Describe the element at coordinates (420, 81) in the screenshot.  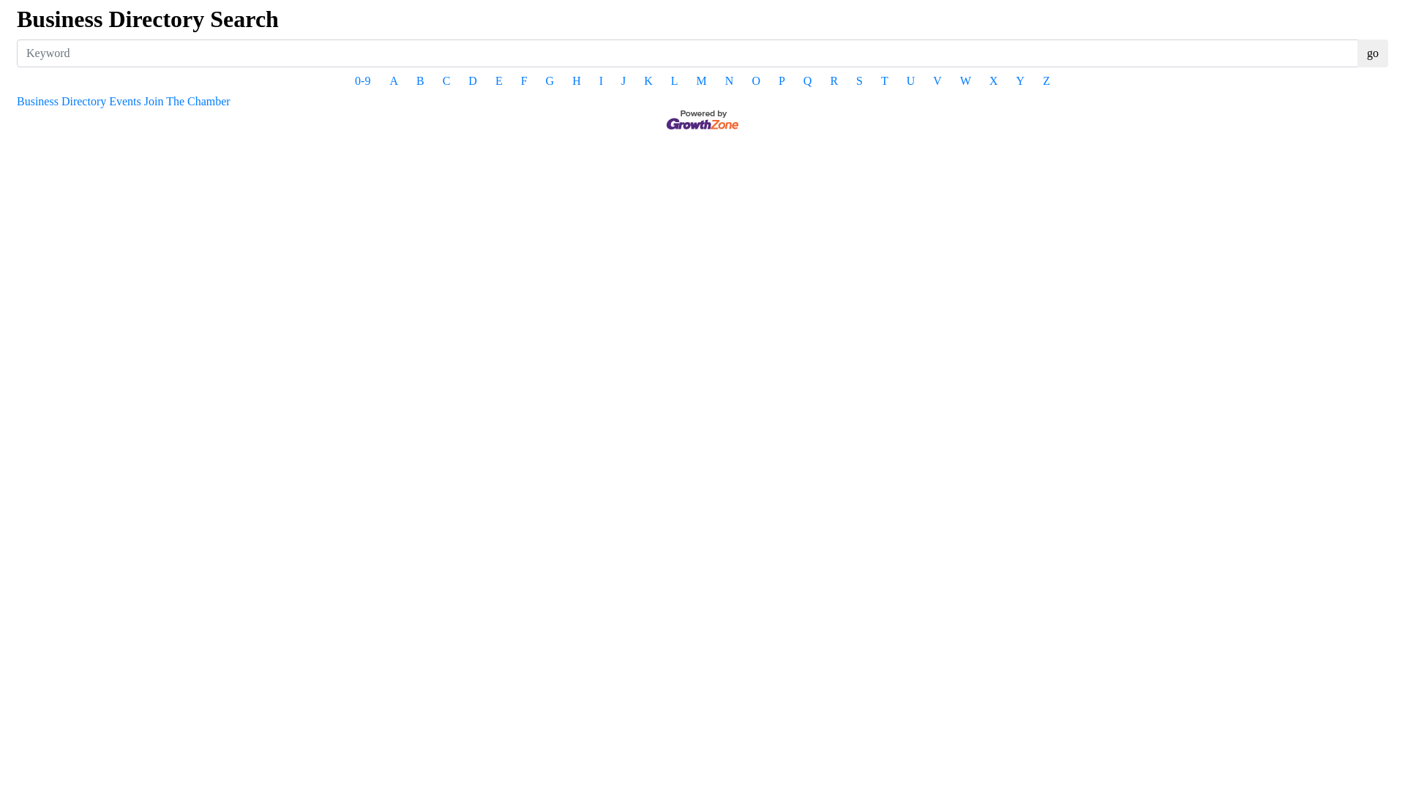
I see `B` at that location.